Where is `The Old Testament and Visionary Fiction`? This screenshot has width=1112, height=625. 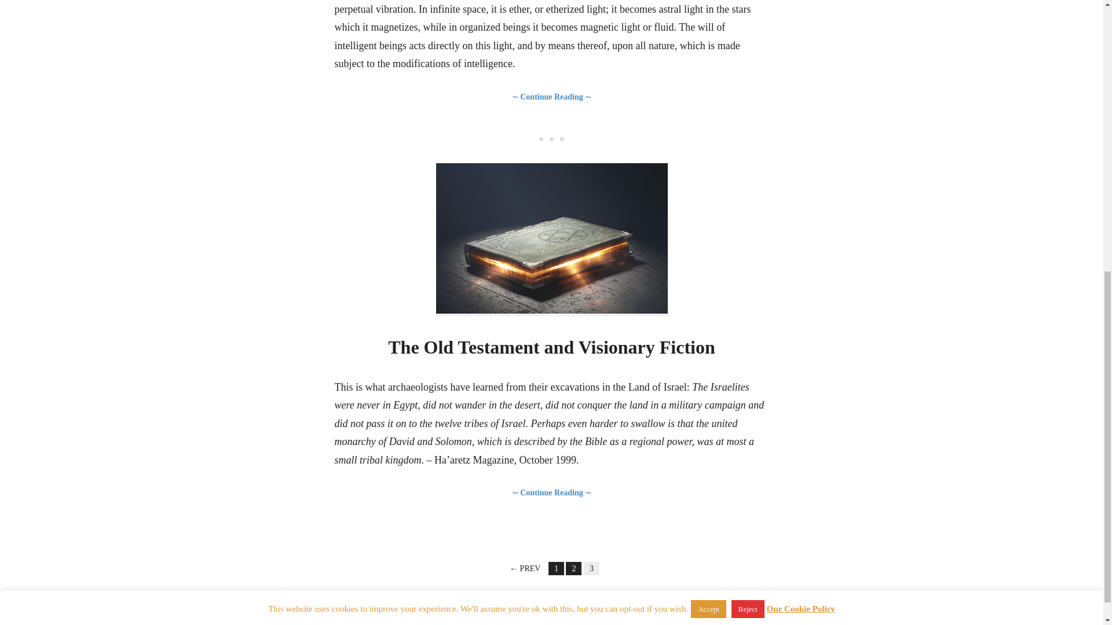 The Old Testament and Visionary Fiction is located at coordinates (551, 347).